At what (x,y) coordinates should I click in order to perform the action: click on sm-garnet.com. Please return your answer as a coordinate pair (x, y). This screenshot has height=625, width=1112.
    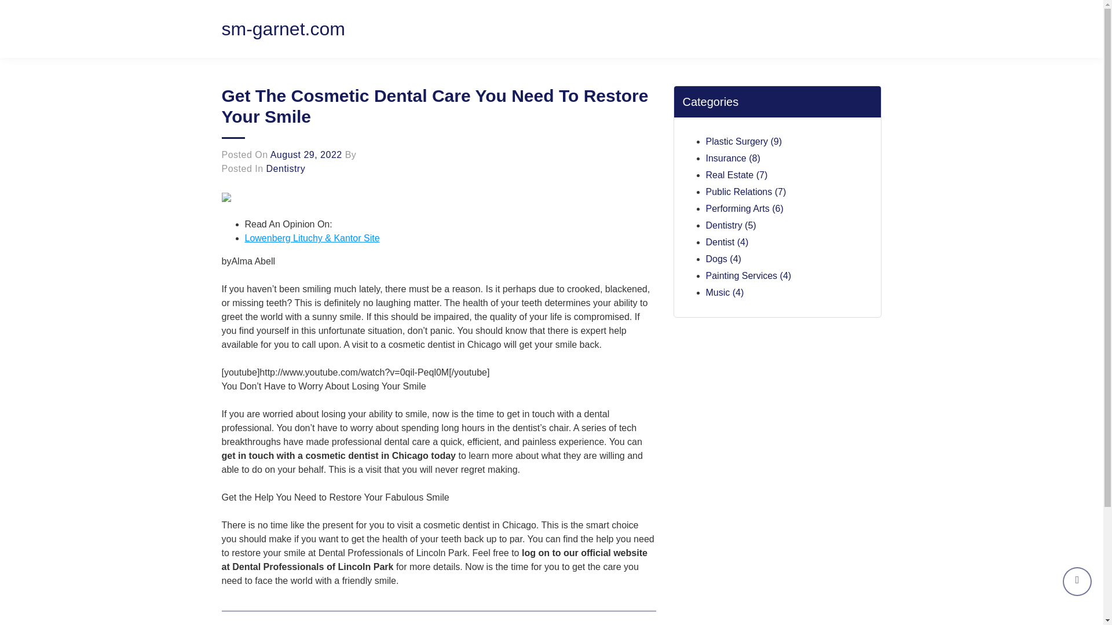
    Looking at the image, I should click on (283, 29).